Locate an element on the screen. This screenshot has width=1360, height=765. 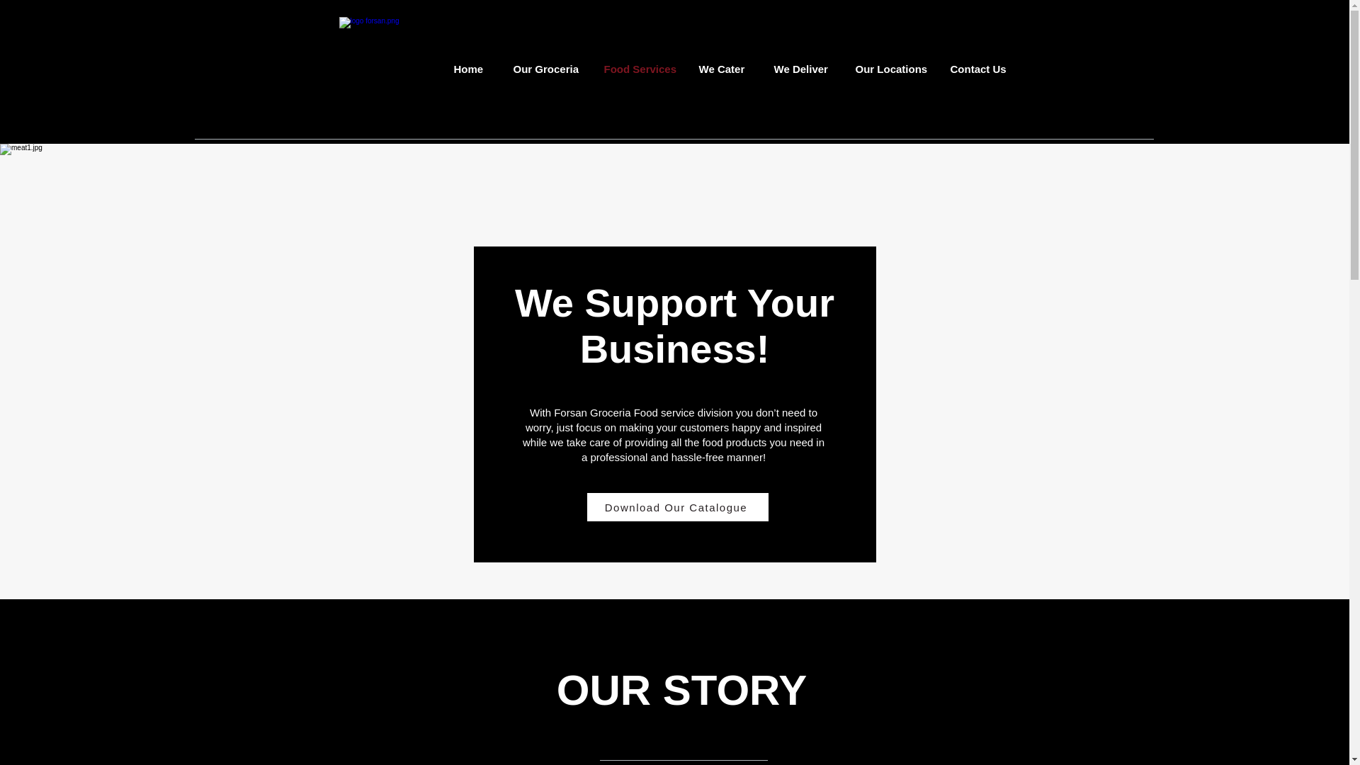
We Deliver is located at coordinates (803, 69).